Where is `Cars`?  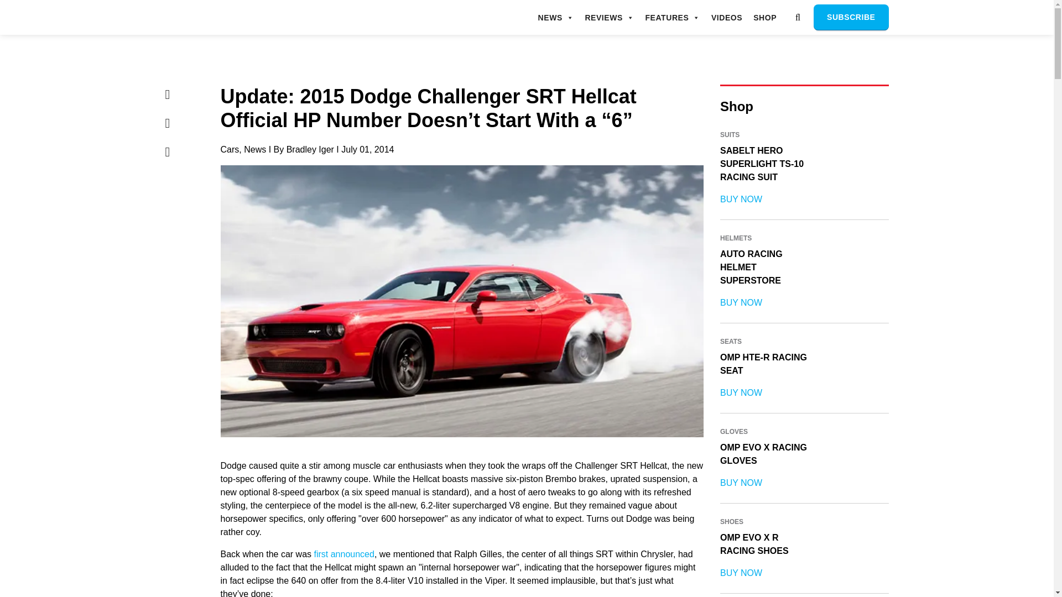 Cars is located at coordinates (229, 149).